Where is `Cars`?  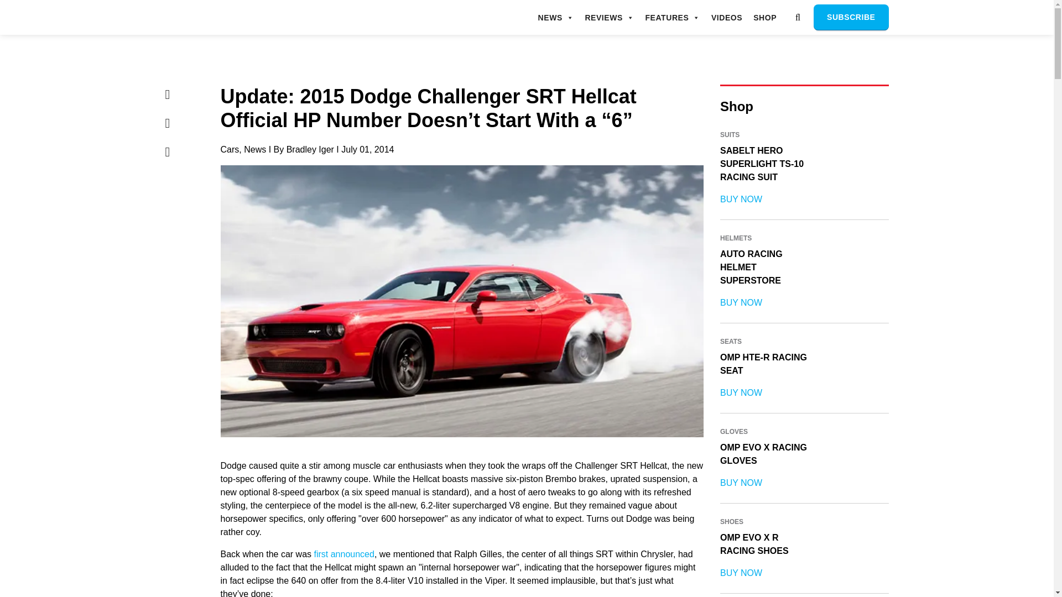 Cars is located at coordinates (229, 149).